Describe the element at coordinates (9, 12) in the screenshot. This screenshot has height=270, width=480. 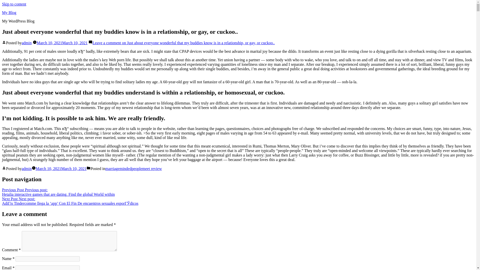
I see `My Blog` at that location.